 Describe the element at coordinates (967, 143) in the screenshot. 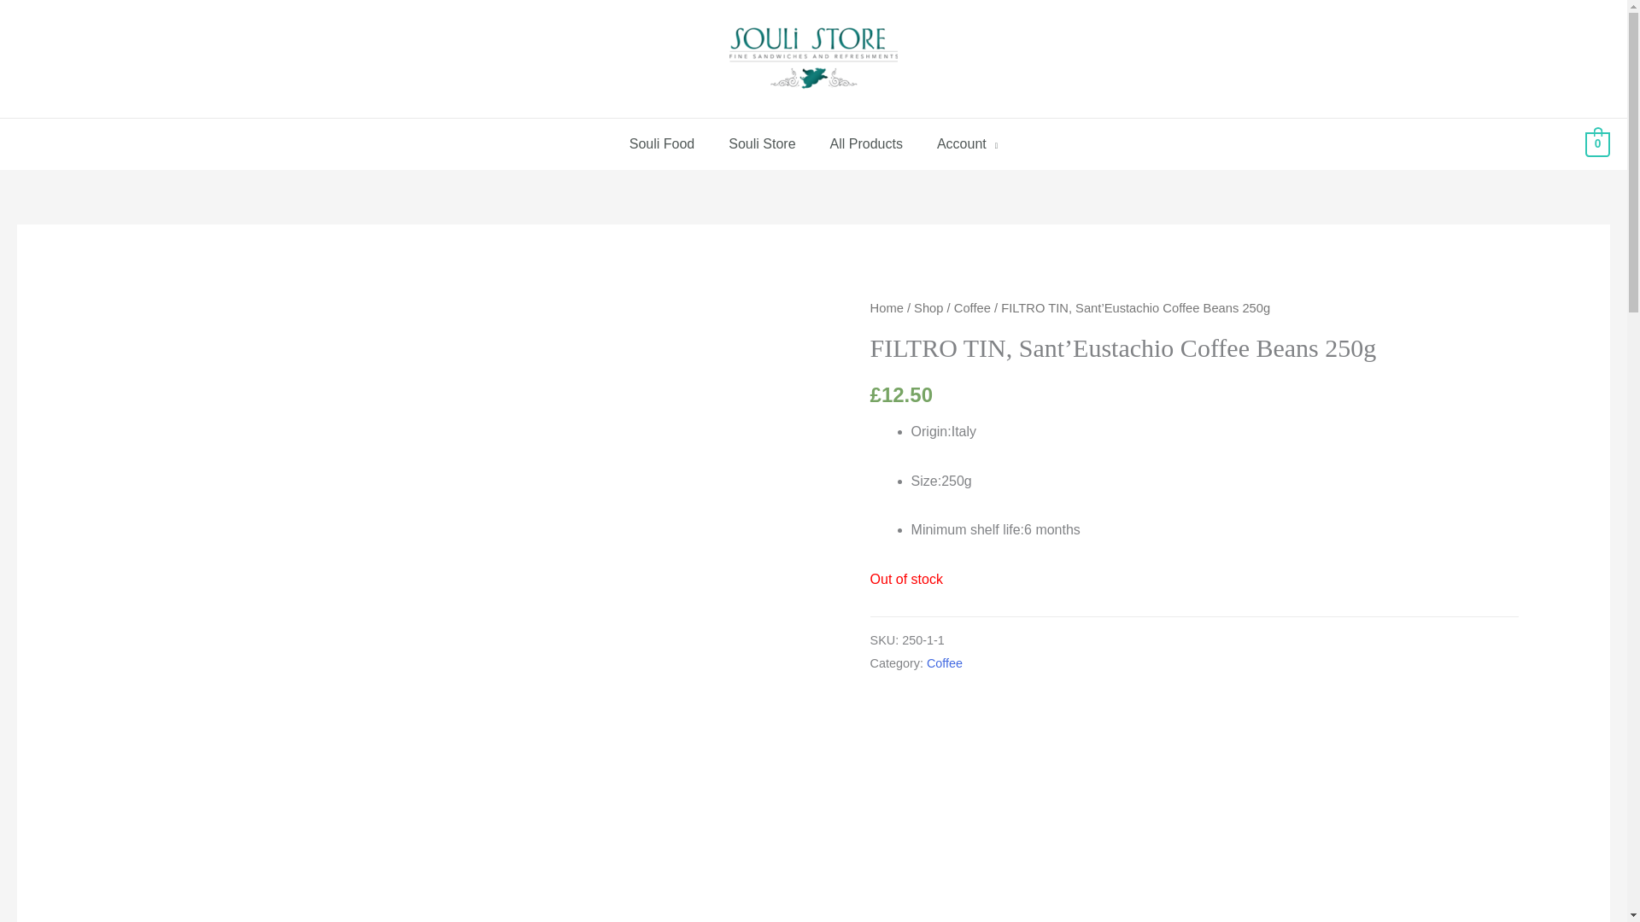

I see `Account` at that location.